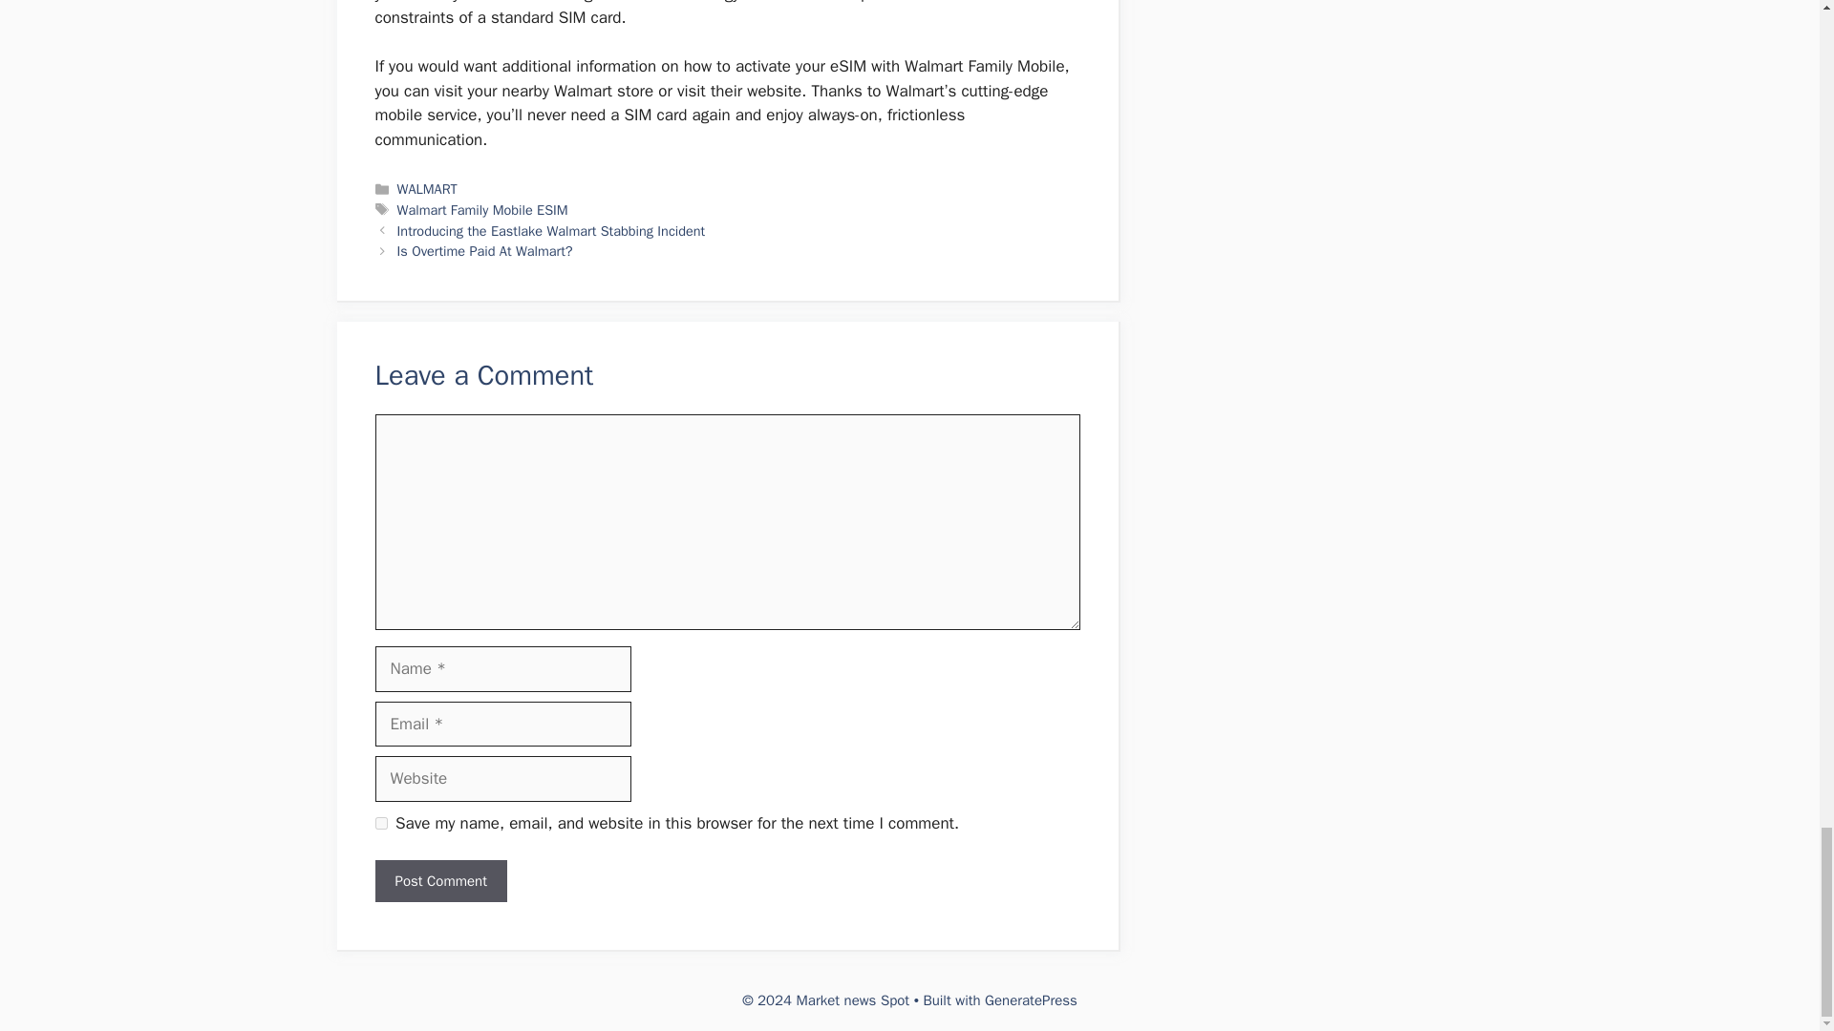 This screenshot has height=1031, width=1834. What do you see at coordinates (552, 231) in the screenshot?
I see `Introducing the Eastlake Walmart Stabbing Incident` at bounding box center [552, 231].